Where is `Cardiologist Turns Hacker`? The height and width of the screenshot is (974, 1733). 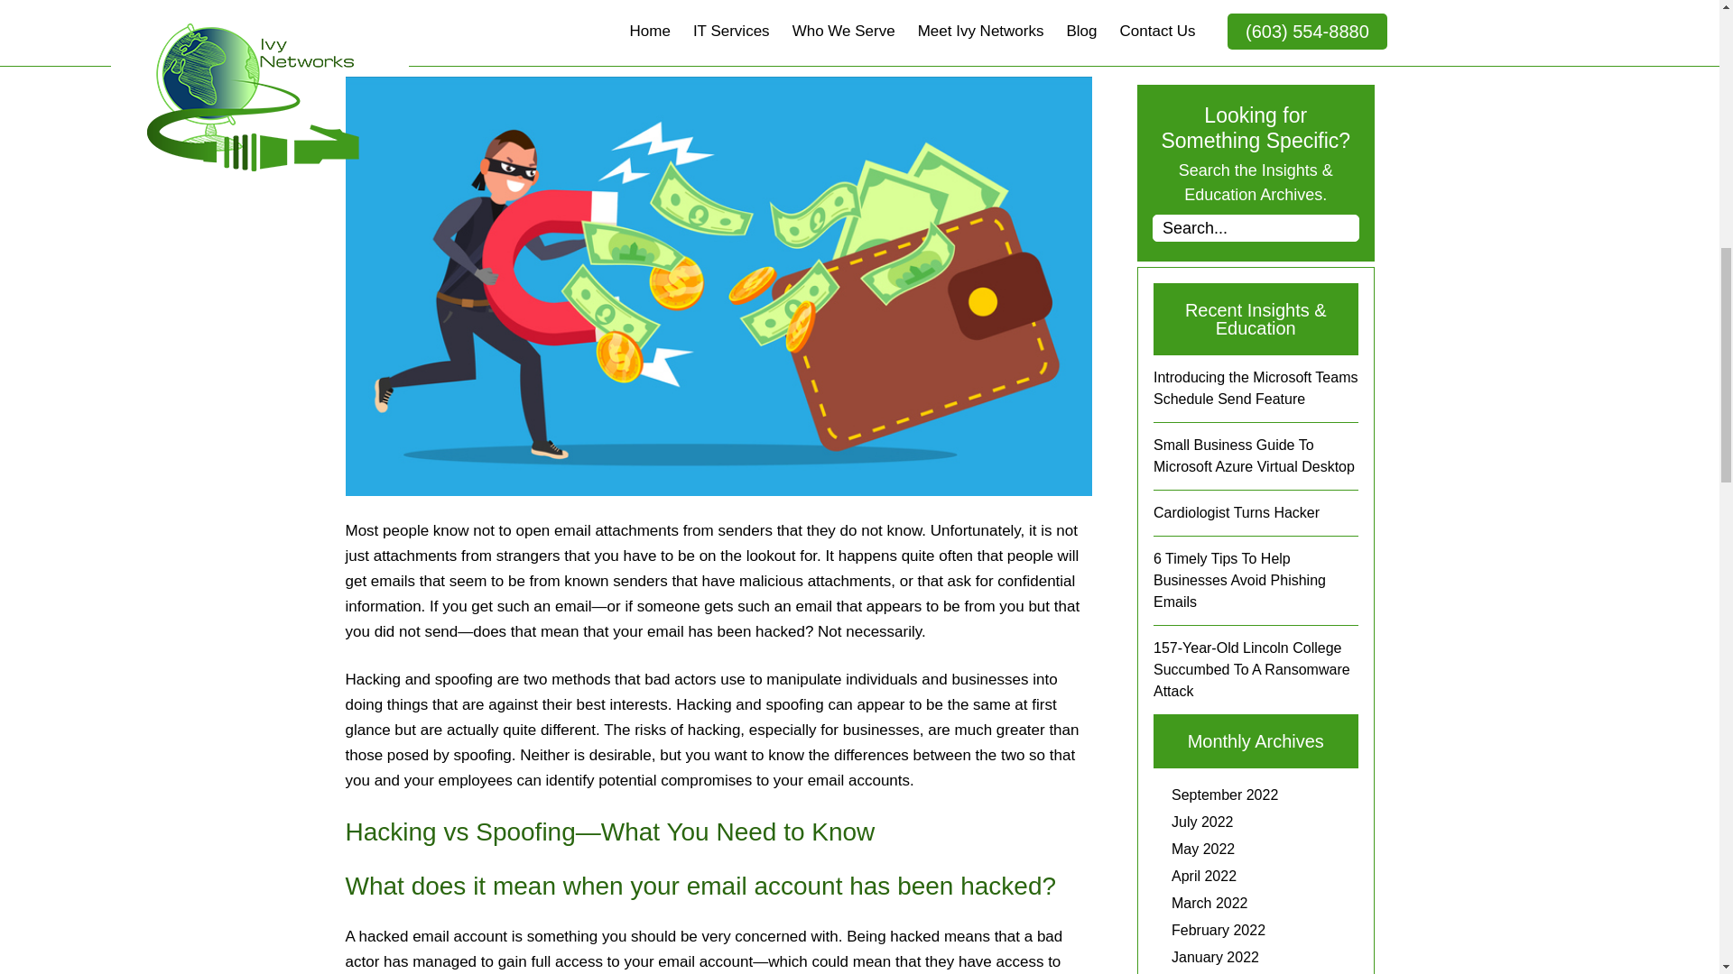 Cardiologist Turns Hacker is located at coordinates (1237, 512).